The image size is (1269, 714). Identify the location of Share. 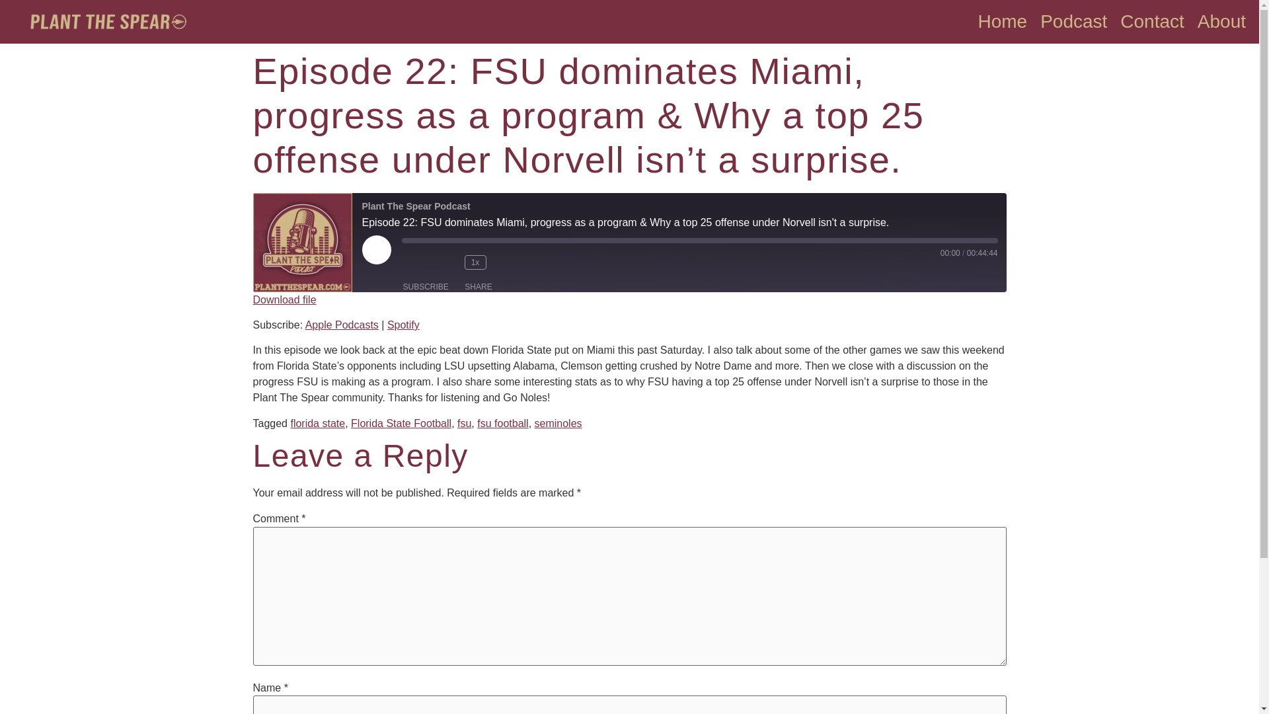
(479, 287).